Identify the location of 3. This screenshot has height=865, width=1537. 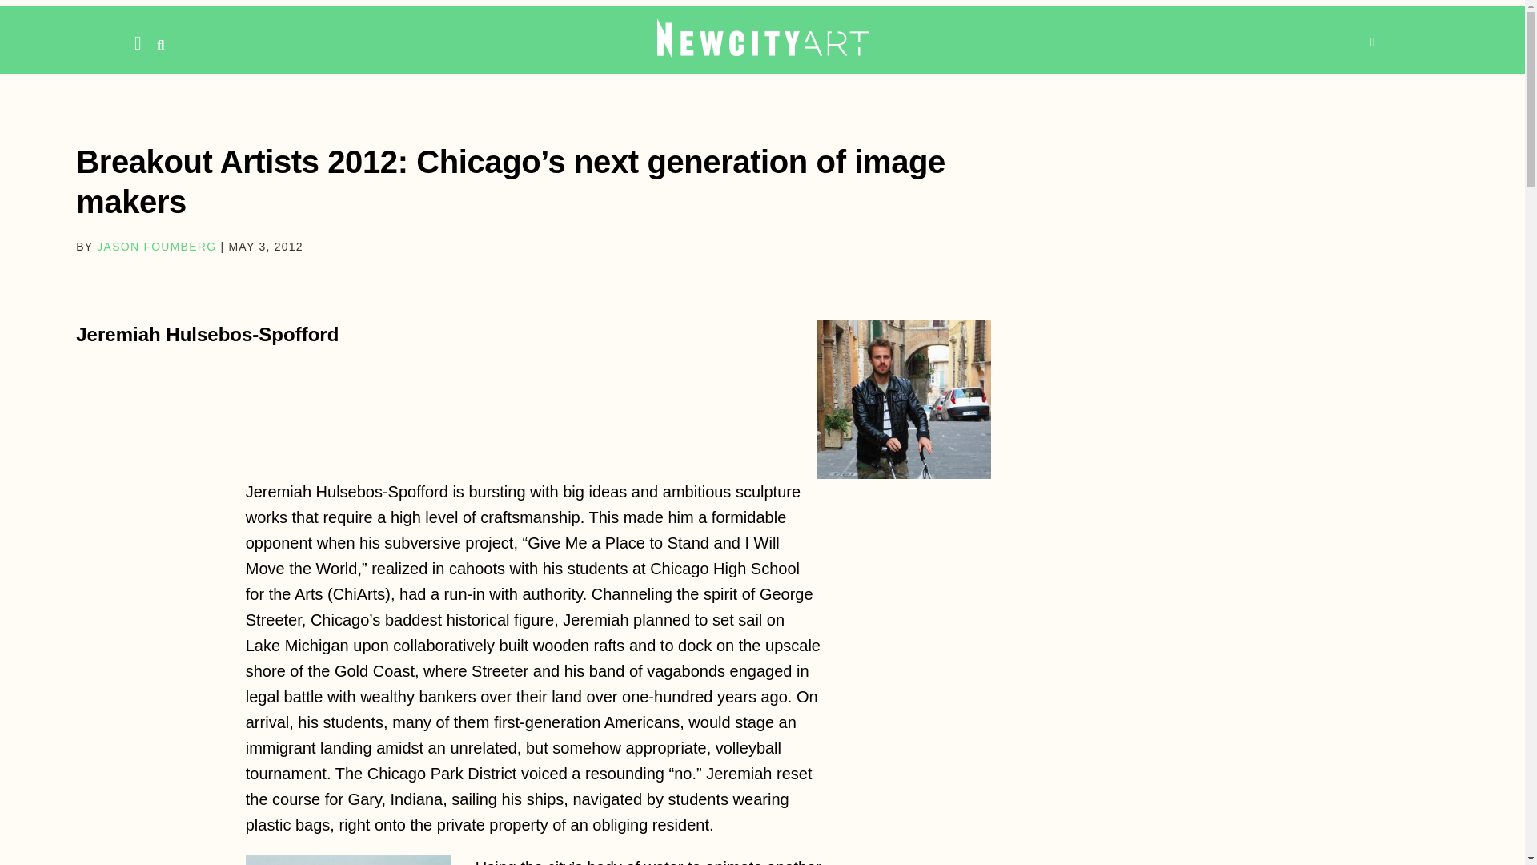
(349, 860).